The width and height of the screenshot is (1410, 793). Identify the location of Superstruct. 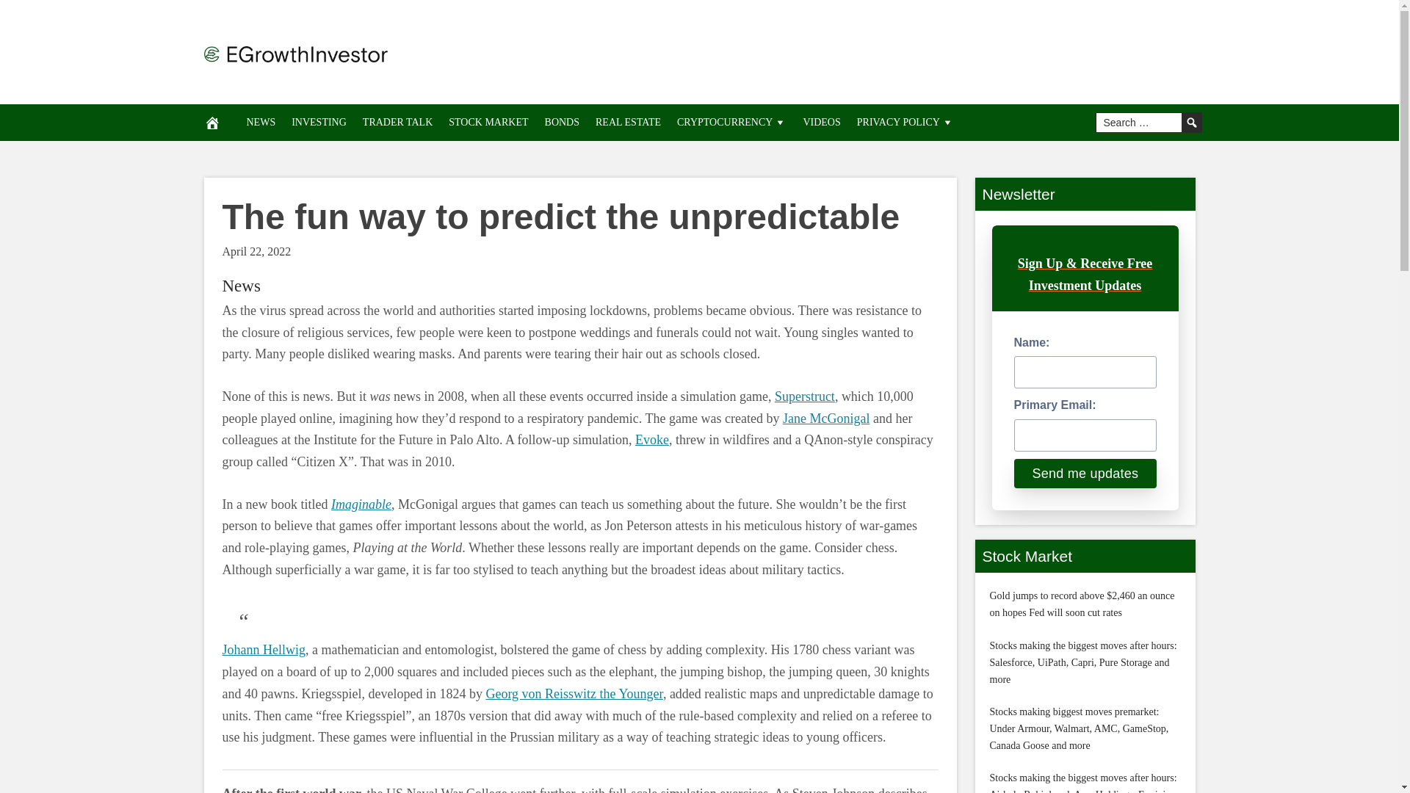
(804, 396).